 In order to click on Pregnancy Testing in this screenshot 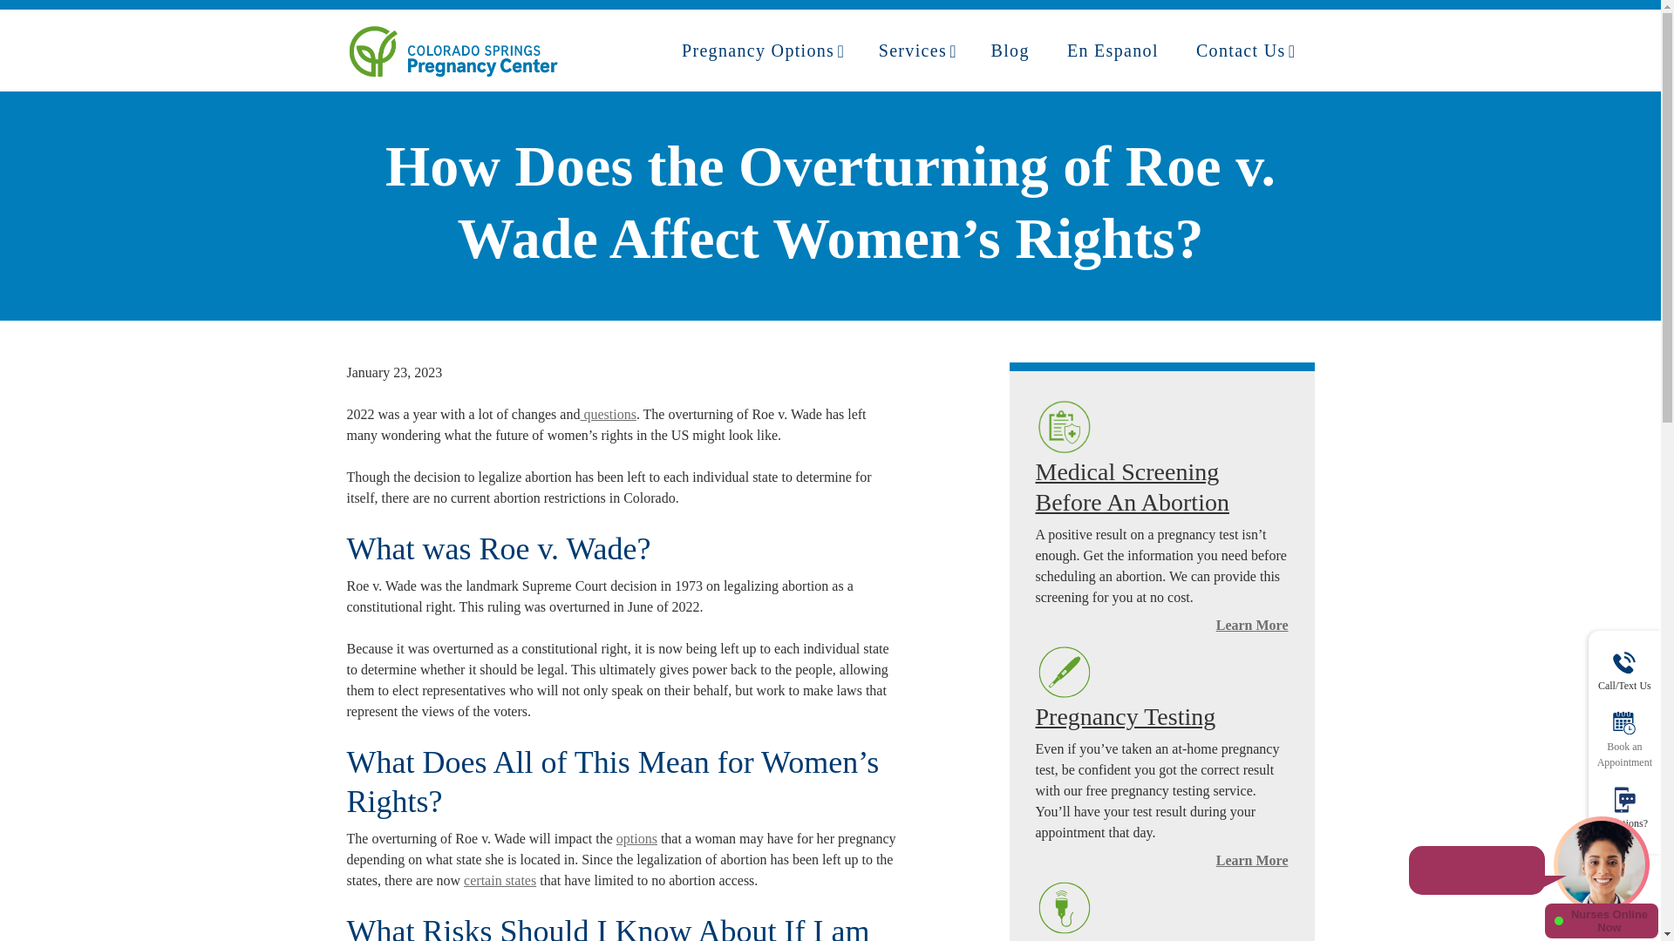, I will do `click(1126, 716)`.